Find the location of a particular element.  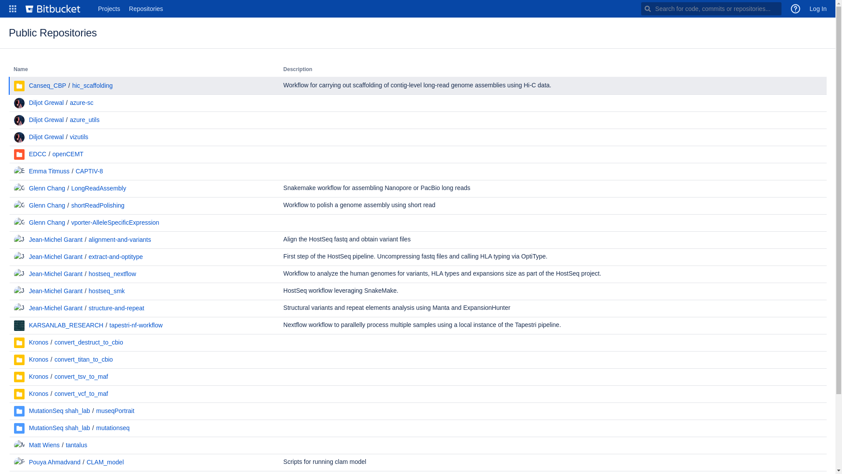

Diljot Grewal is located at coordinates (46, 103).